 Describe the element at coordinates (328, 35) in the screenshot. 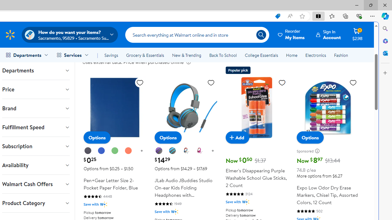

I see `Sign InAccount` at that location.